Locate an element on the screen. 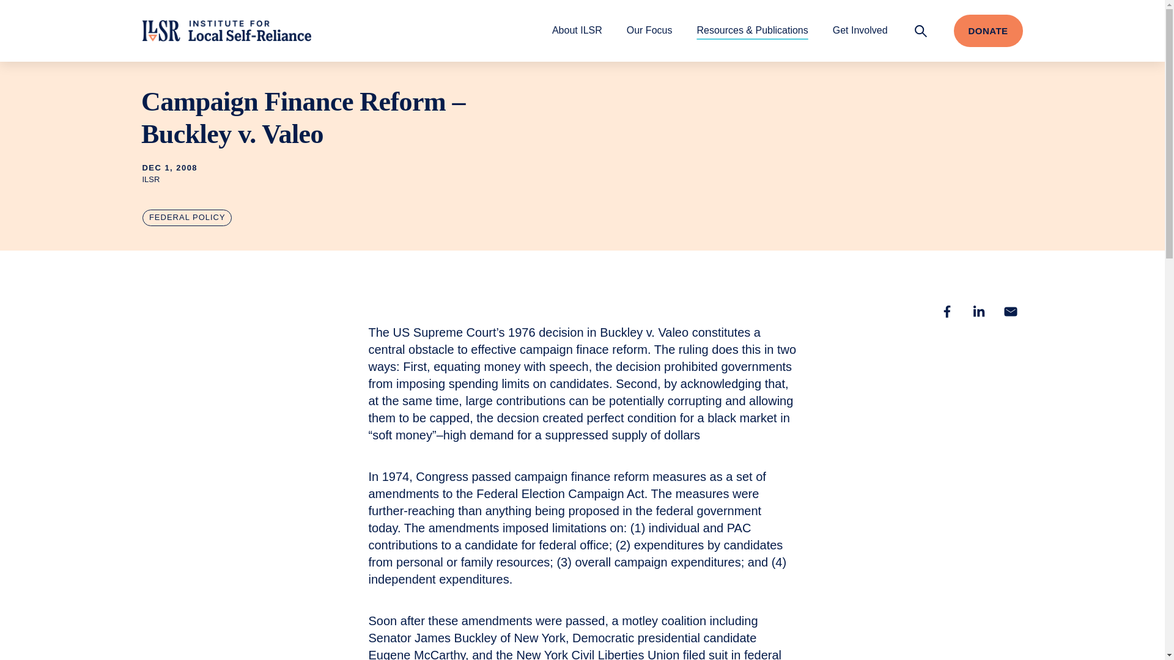 The height and width of the screenshot is (660, 1174). DONATE is located at coordinates (988, 31).